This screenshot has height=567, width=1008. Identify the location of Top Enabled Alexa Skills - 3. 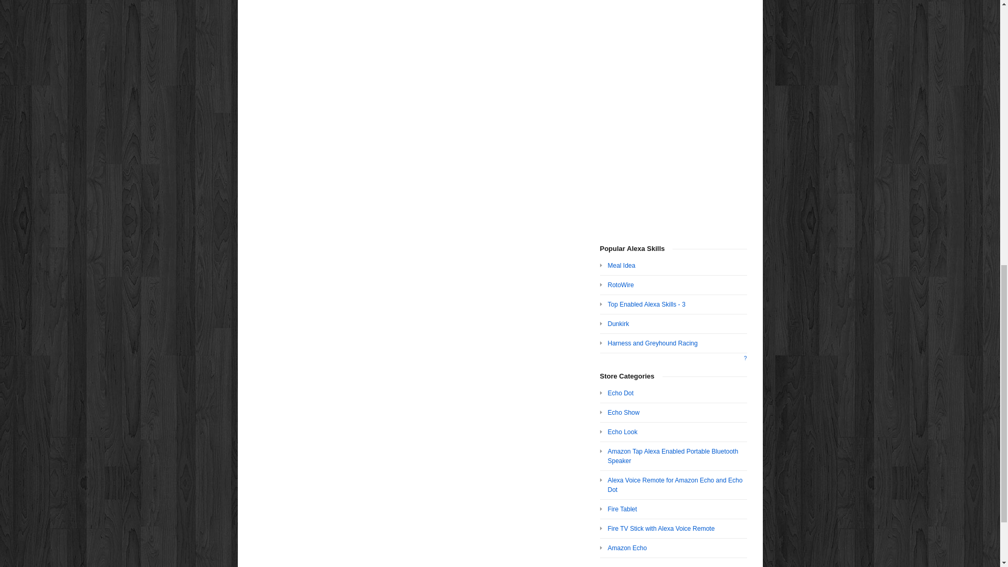
(646, 304).